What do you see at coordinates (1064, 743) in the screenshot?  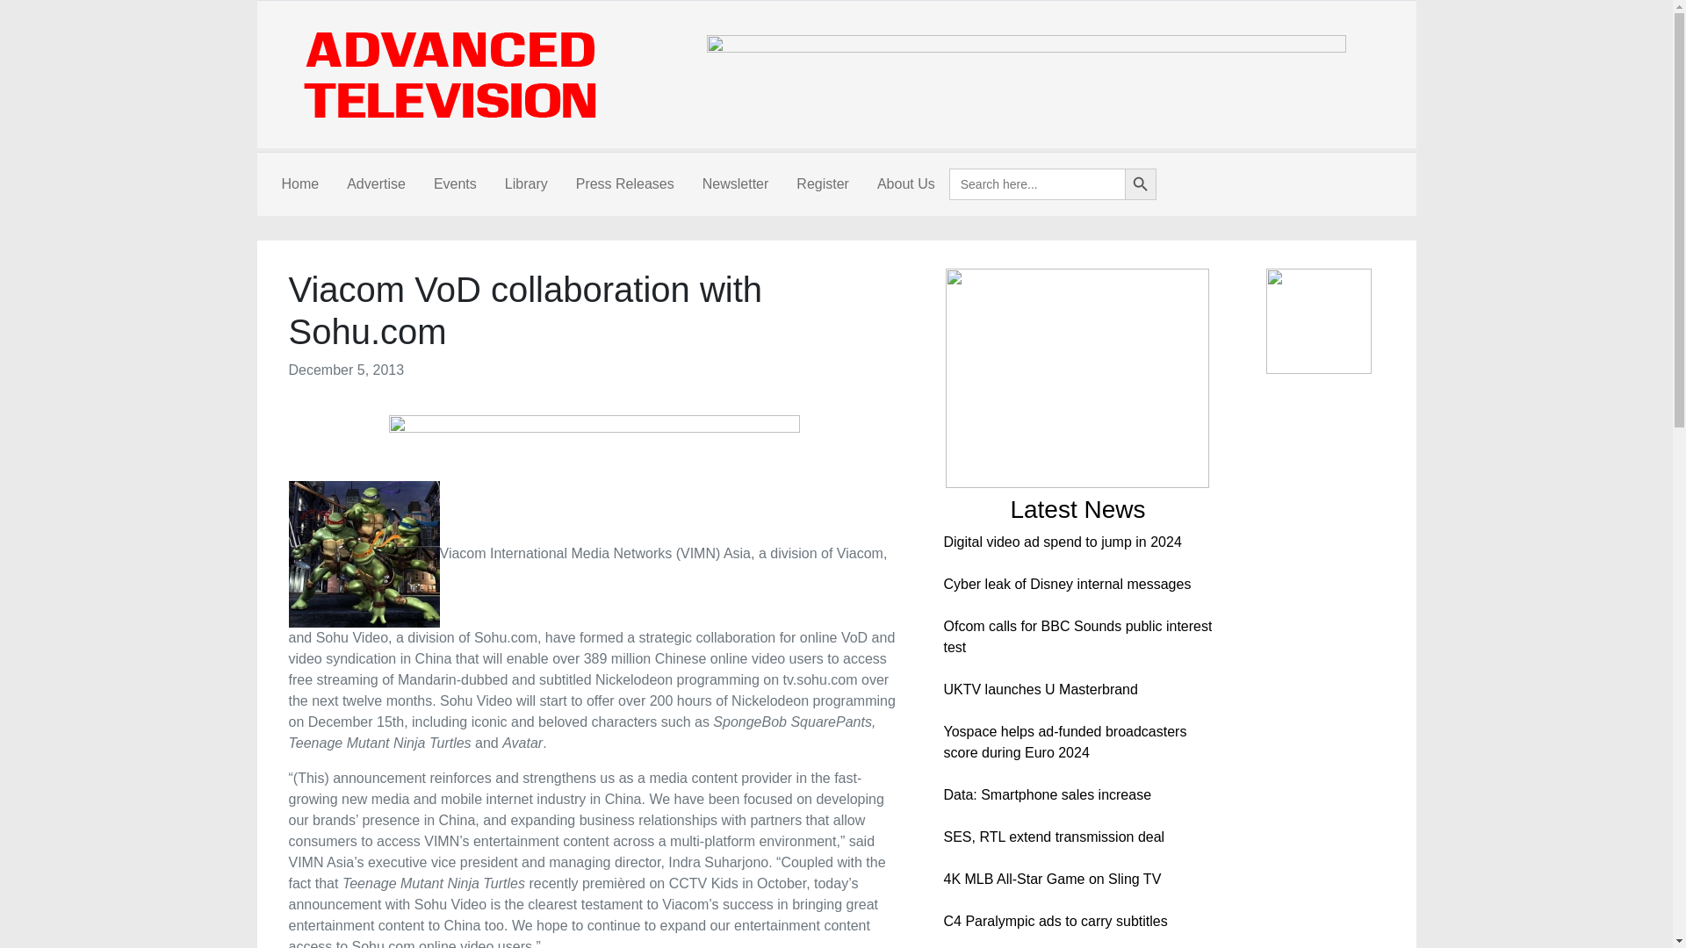 I see `Yospace helps ad-funded broadcasters score during Euro 2024` at bounding box center [1064, 743].